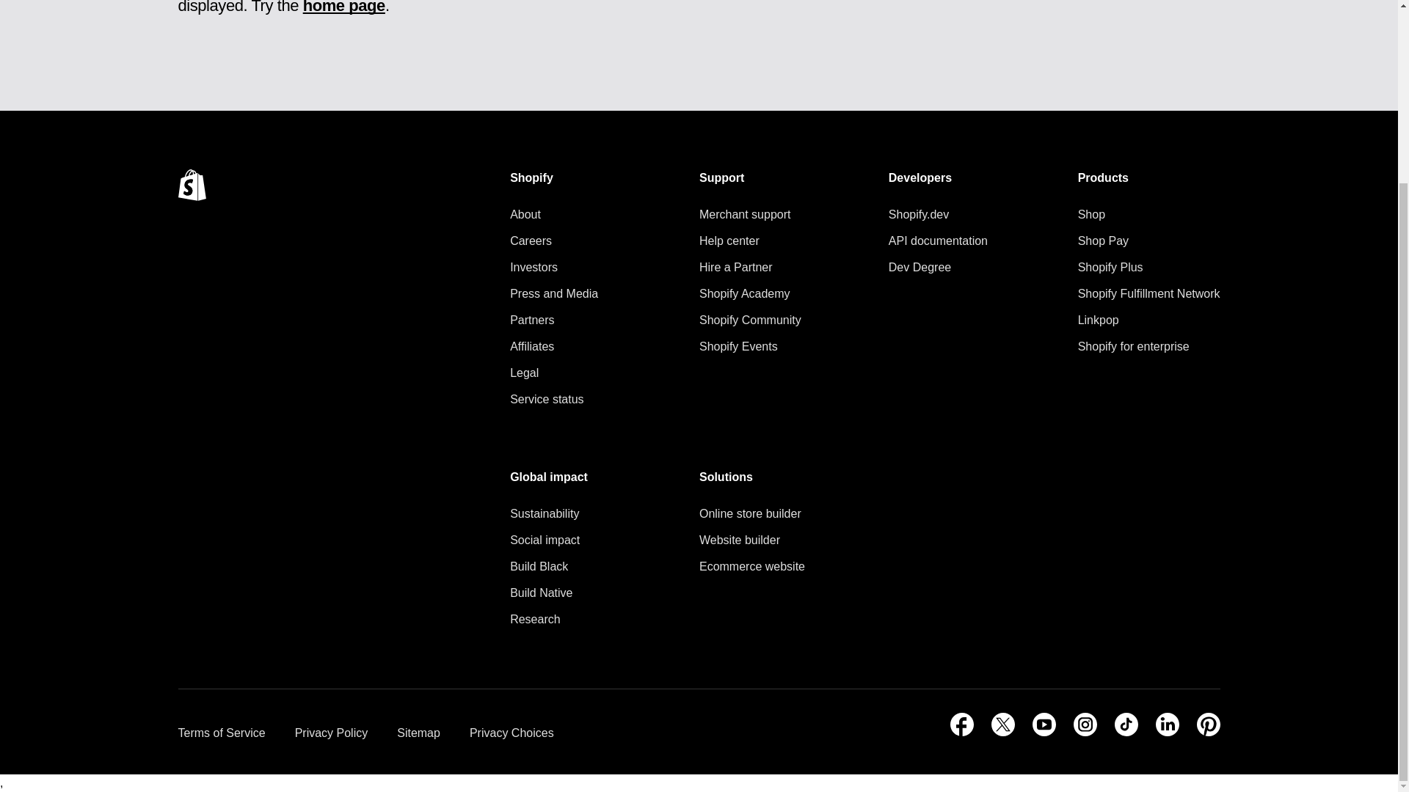 This screenshot has height=792, width=1409. What do you see at coordinates (938, 268) in the screenshot?
I see `Dev Degree` at bounding box center [938, 268].